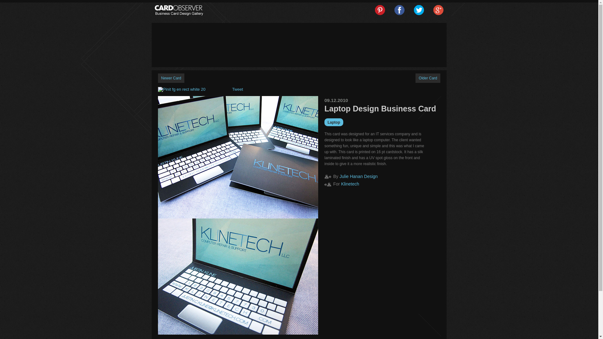 The image size is (603, 339). What do you see at coordinates (350, 184) in the screenshot?
I see `Klinetech` at bounding box center [350, 184].